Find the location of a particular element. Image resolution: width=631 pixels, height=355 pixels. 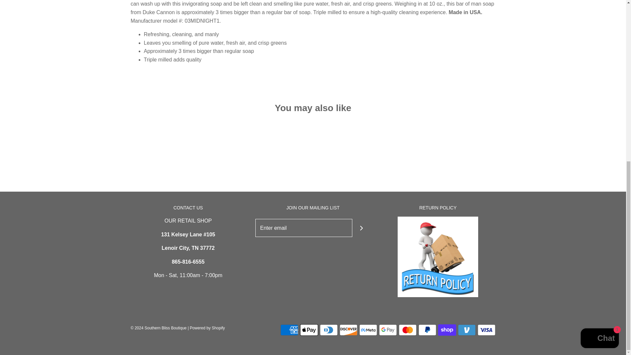

Visa is located at coordinates (486, 330).